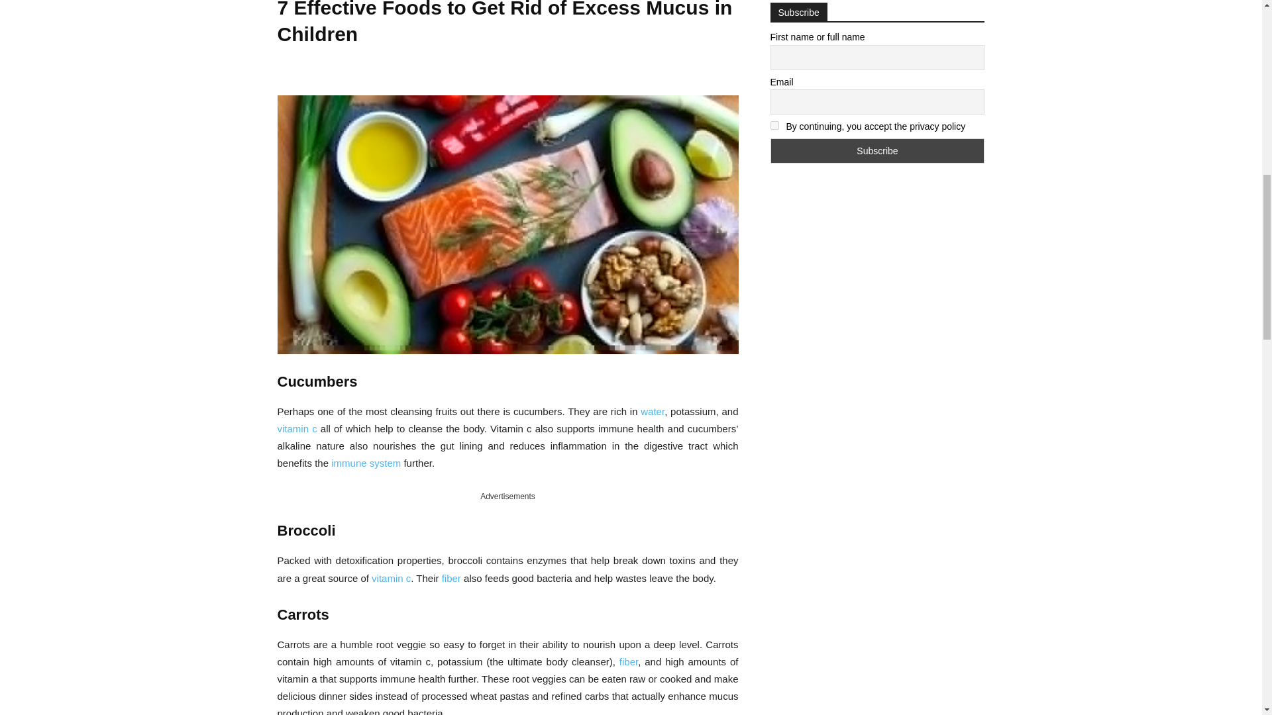 This screenshot has width=1272, height=715. Describe the element at coordinates (877, 151) in the screenshot. I see `Subscribe` at that location.